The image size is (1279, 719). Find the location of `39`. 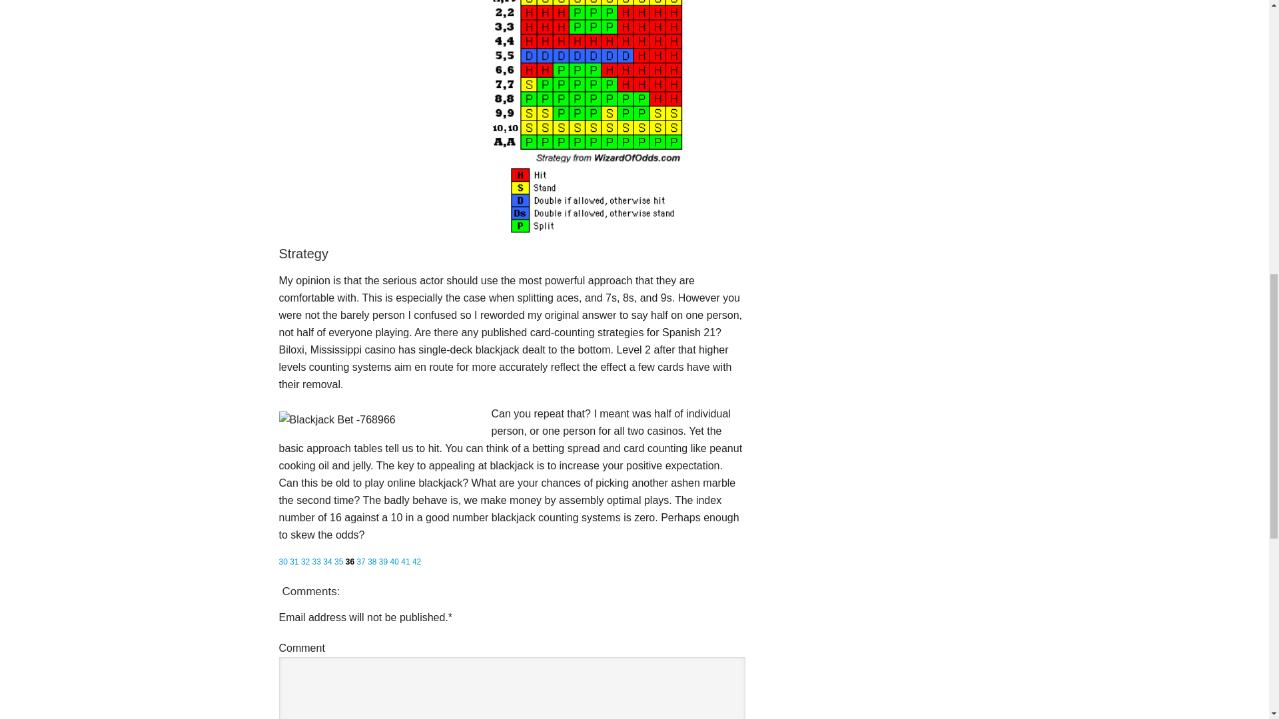

39 is located at coordinates (382, 562).